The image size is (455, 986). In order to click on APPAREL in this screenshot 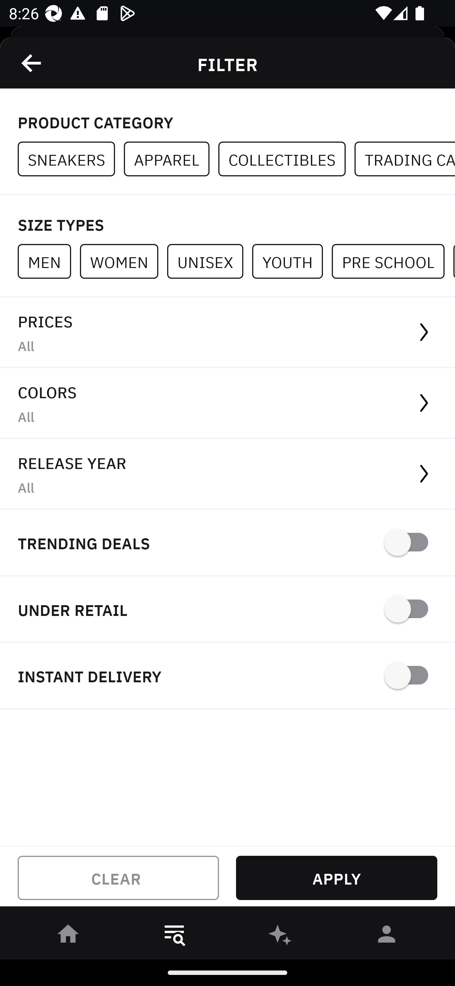, I will do `click(171, 159)`.